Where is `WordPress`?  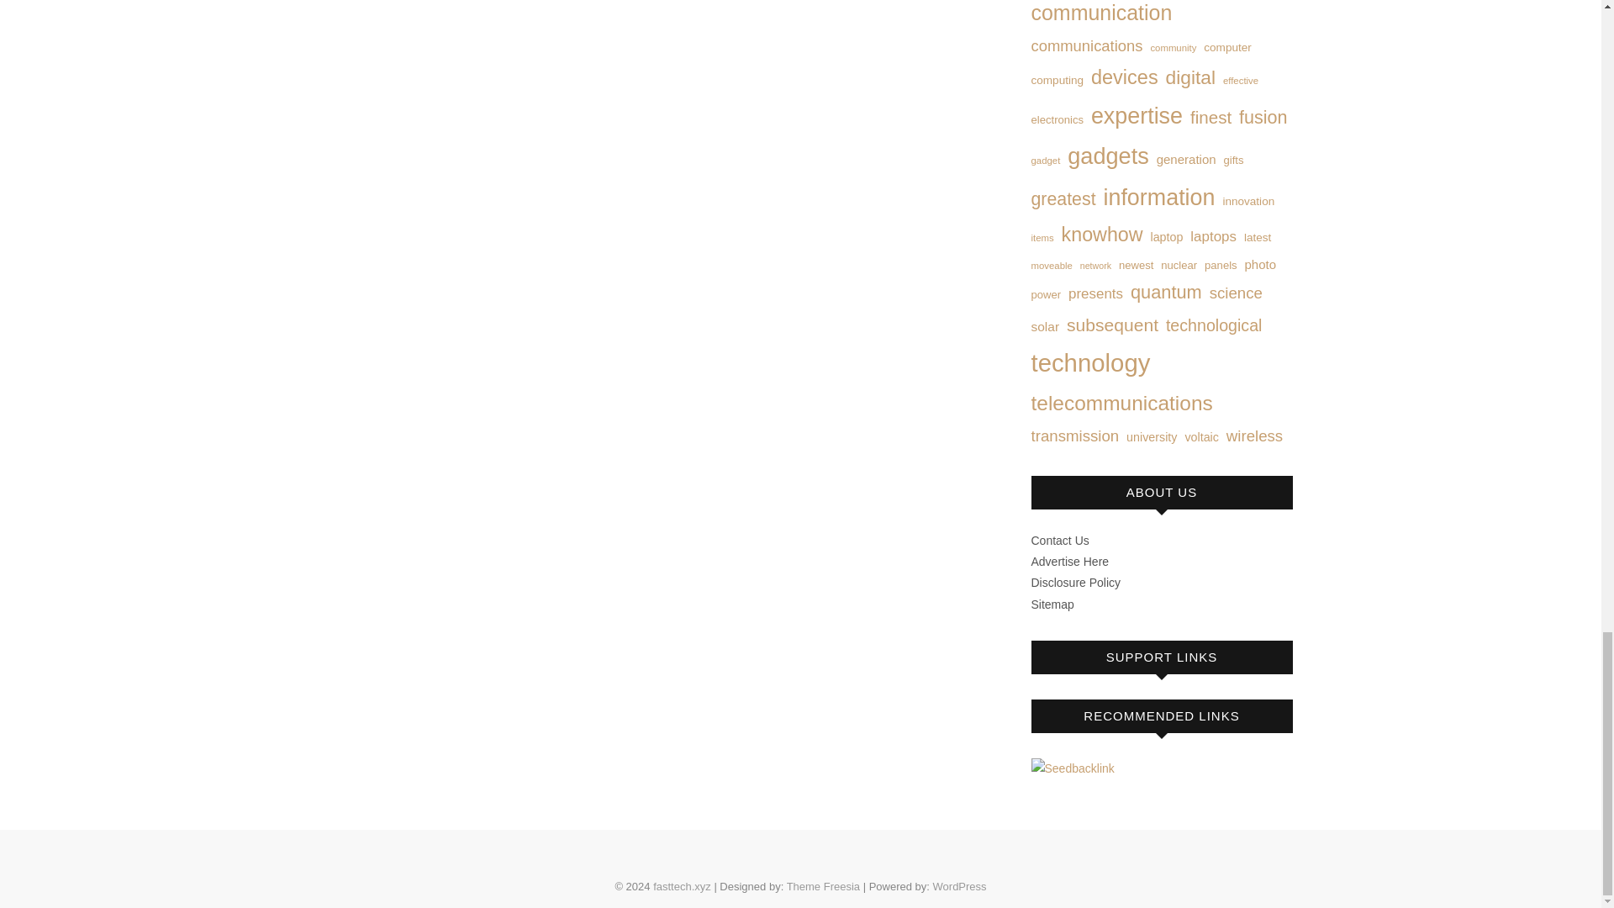
WordPress is located at coordinates (959, 886).